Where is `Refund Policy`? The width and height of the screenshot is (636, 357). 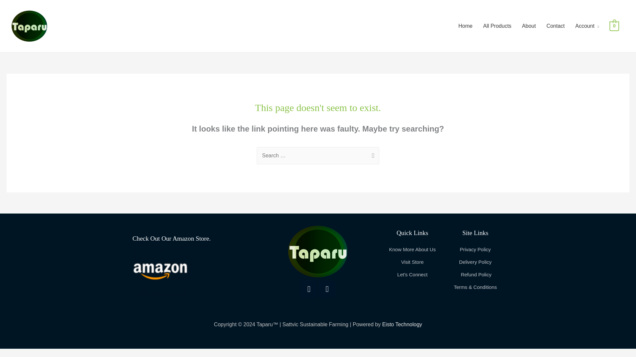 Refund Policy is located at coordinates (475, 274).